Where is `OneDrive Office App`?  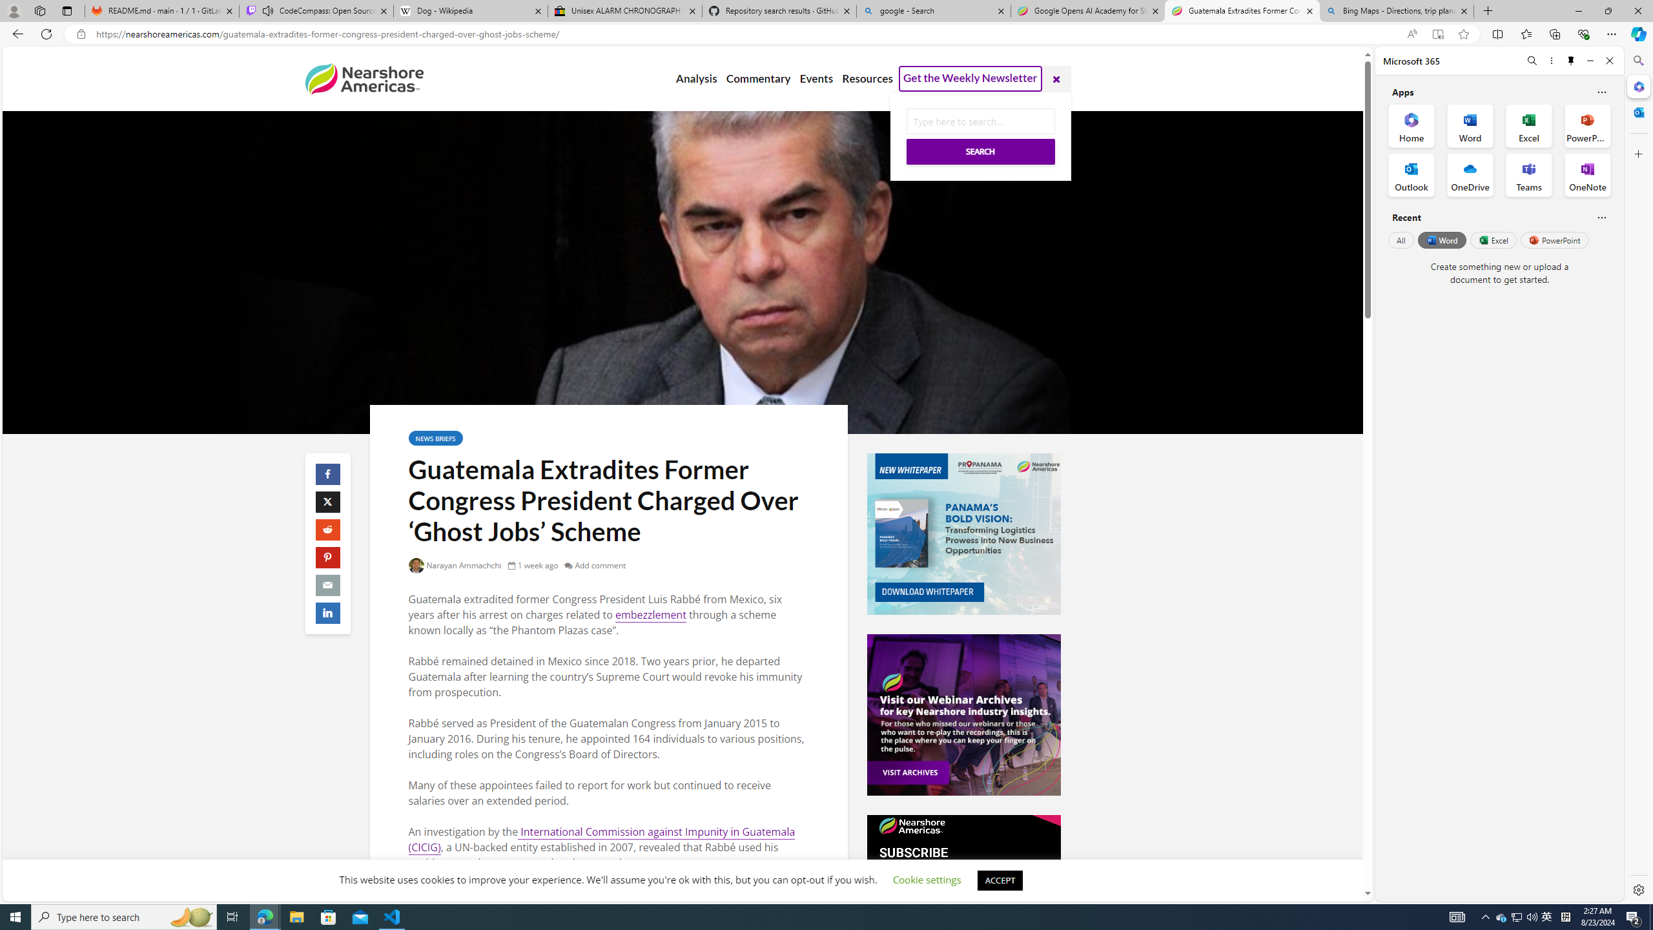 OneDrive Office App is located at coordinates (1470, 175).